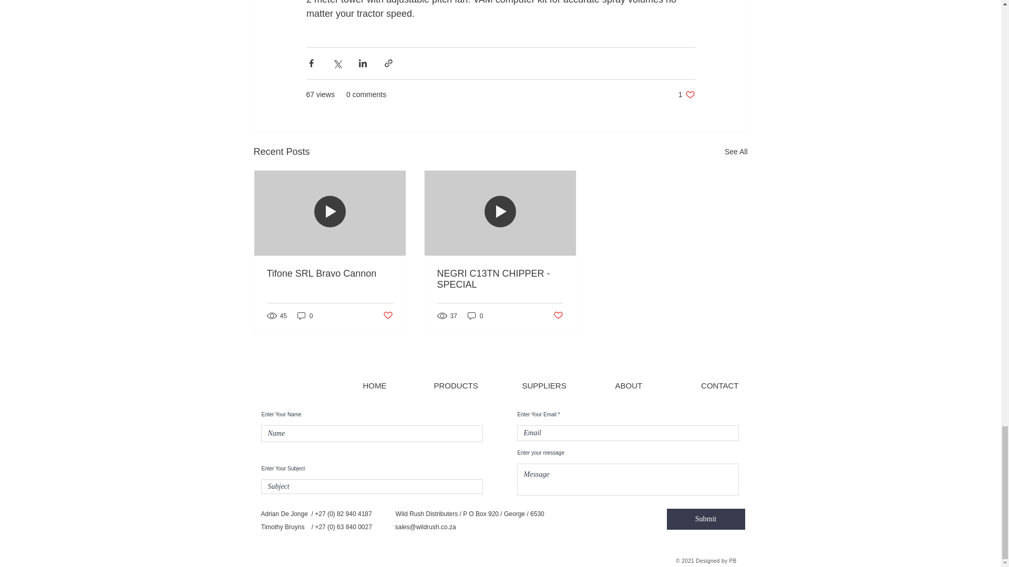 The image size is (1009, 567). I want to click on ABOUT, so click(475, 316).